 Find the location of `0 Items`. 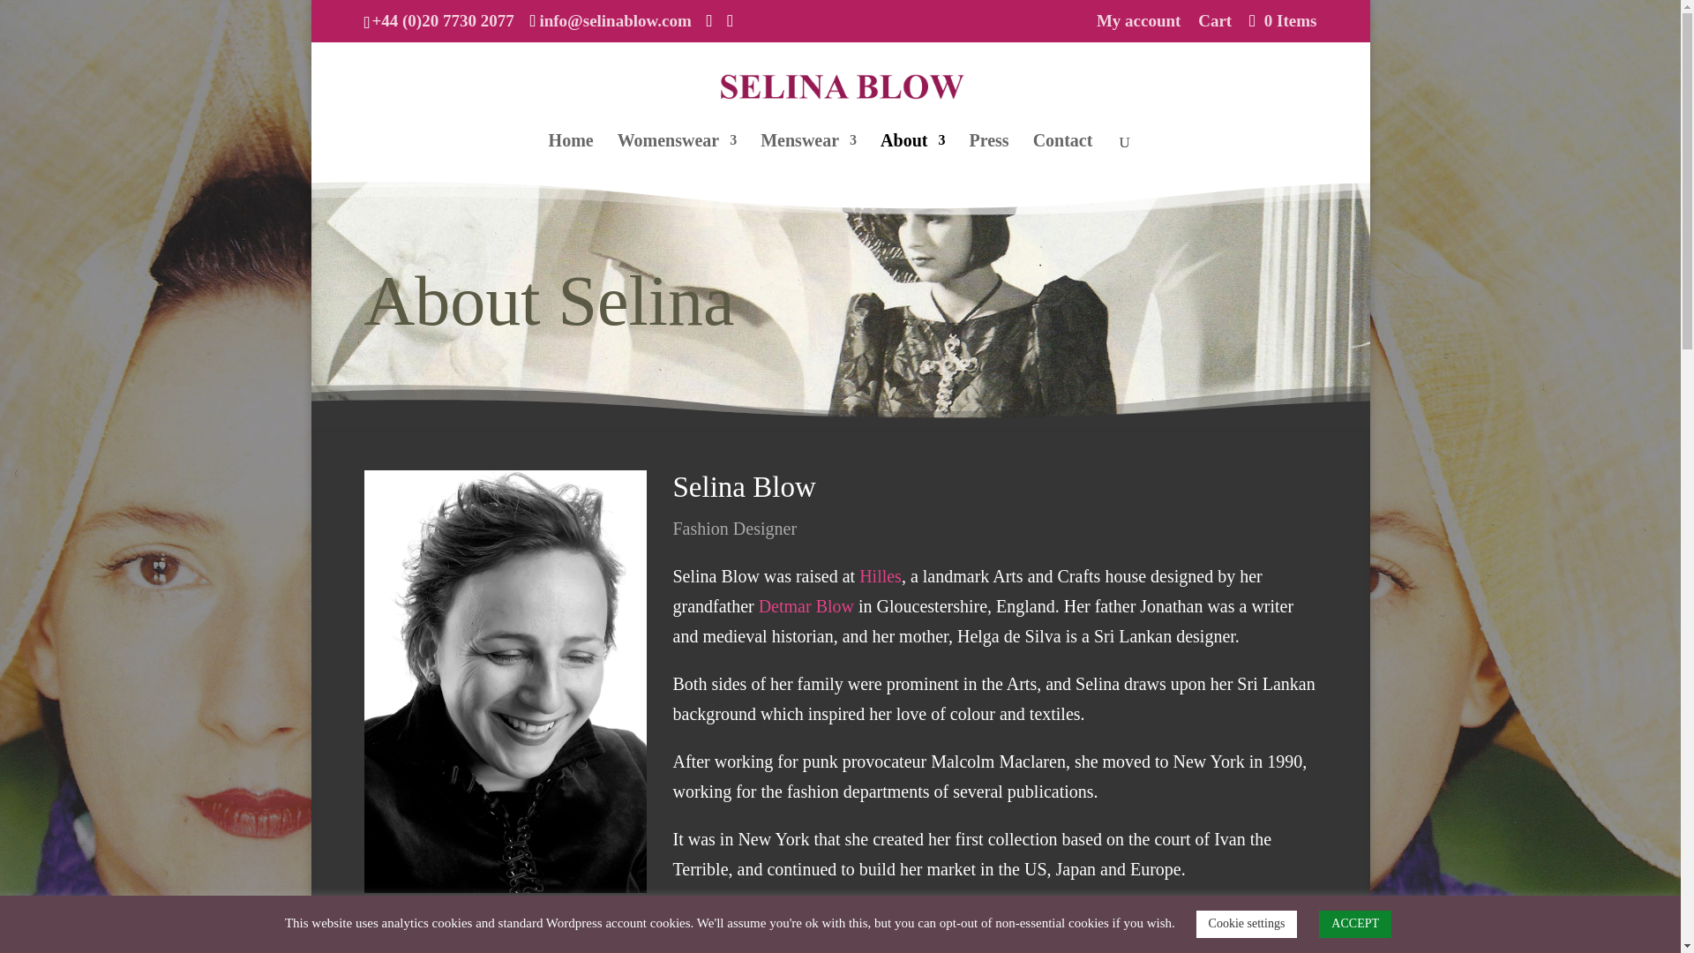

0 Items is located at coordinates (1280, 19).